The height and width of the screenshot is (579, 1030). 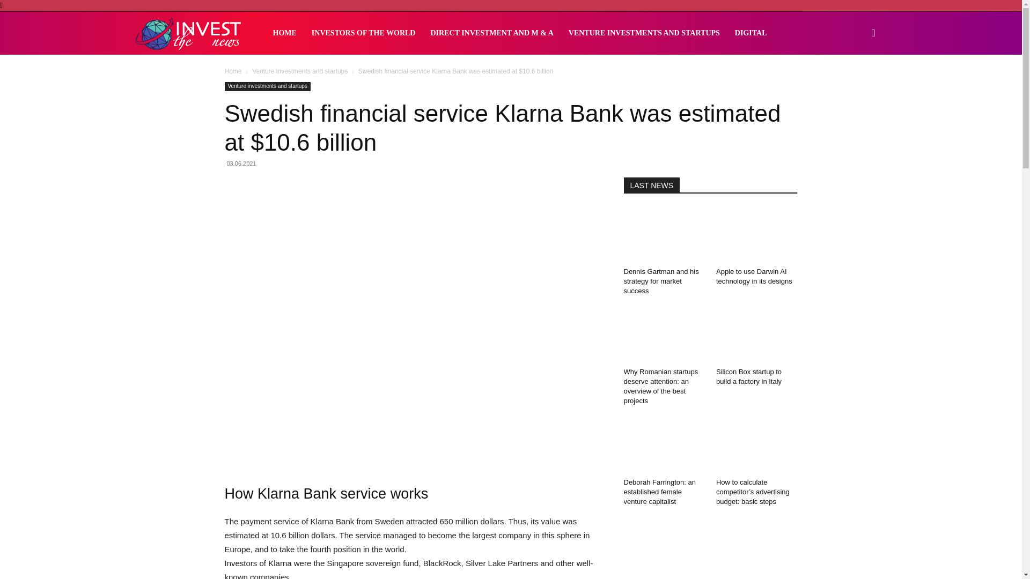 What do you see at coordinates (233, 71) in the screenshot?
I see `Home` at bounding box center [233, 71].